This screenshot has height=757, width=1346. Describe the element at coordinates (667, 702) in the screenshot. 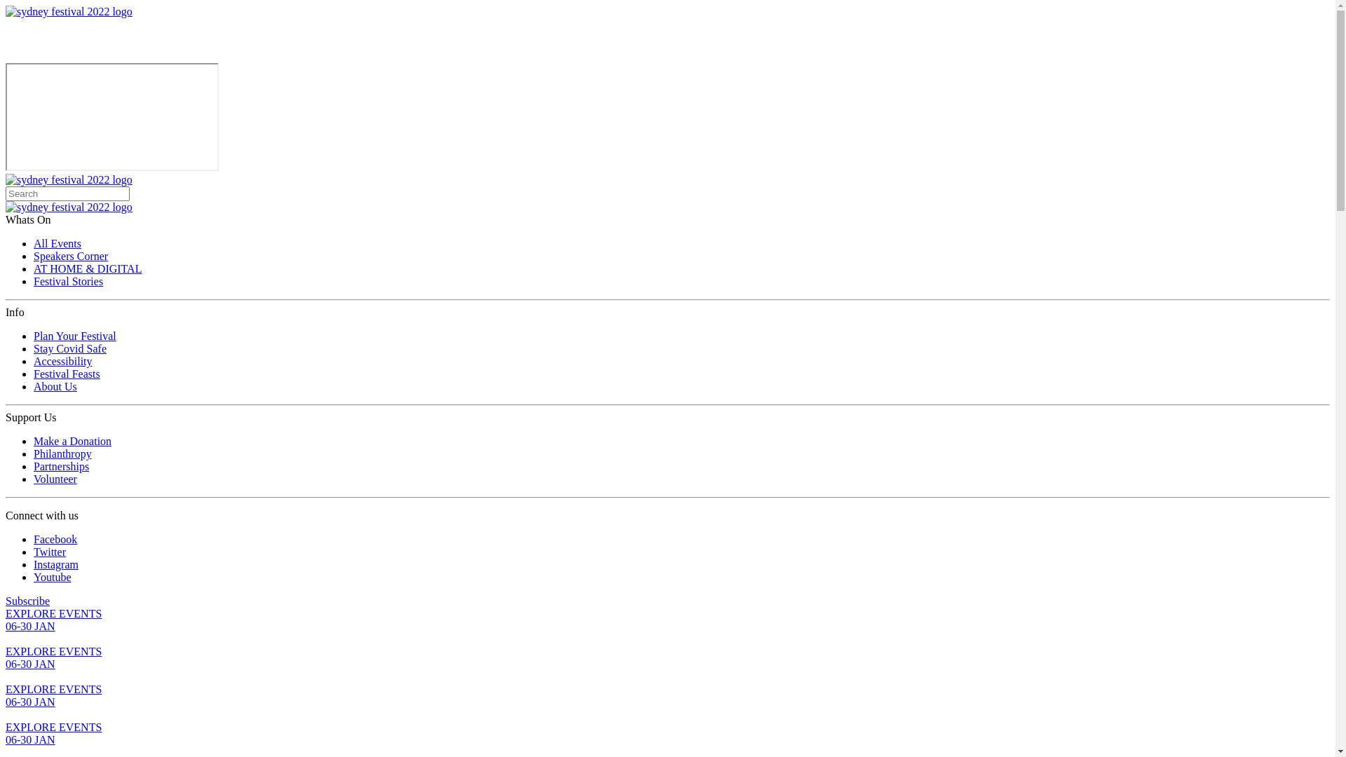

I see `EXPLORE EVENTS
06-30 JAN` at that location.